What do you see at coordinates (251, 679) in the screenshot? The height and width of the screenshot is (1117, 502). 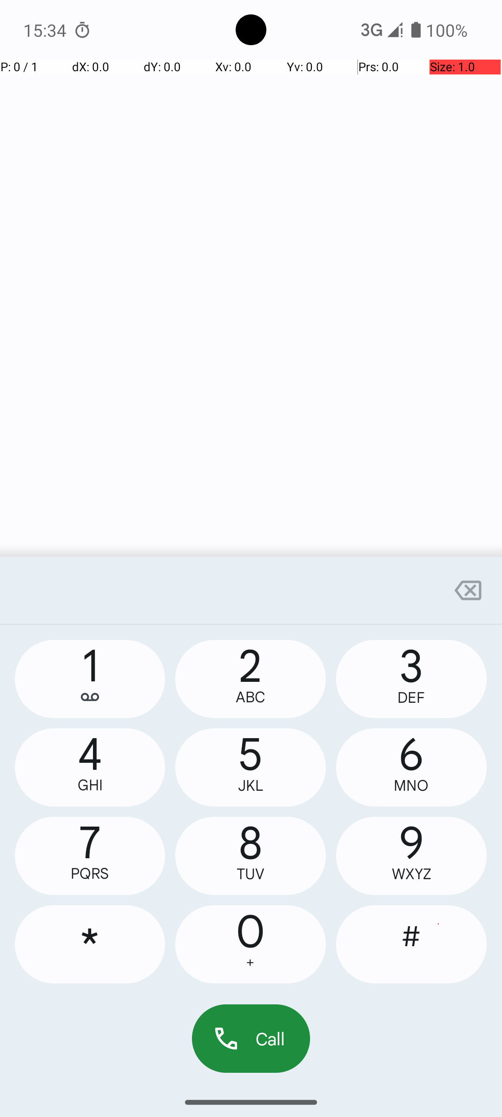 I see `2,ABC` at bounding box center [251, 679].